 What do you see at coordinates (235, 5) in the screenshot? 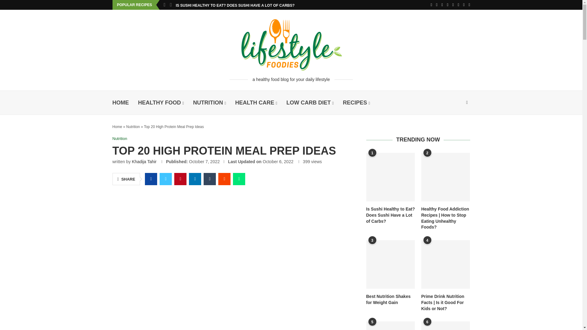
I see `IS SUSHI HEALTHY TO EAT? DOES SUSHI HAVE A LOT OF CARBS?` at bounding box center [235, 5].